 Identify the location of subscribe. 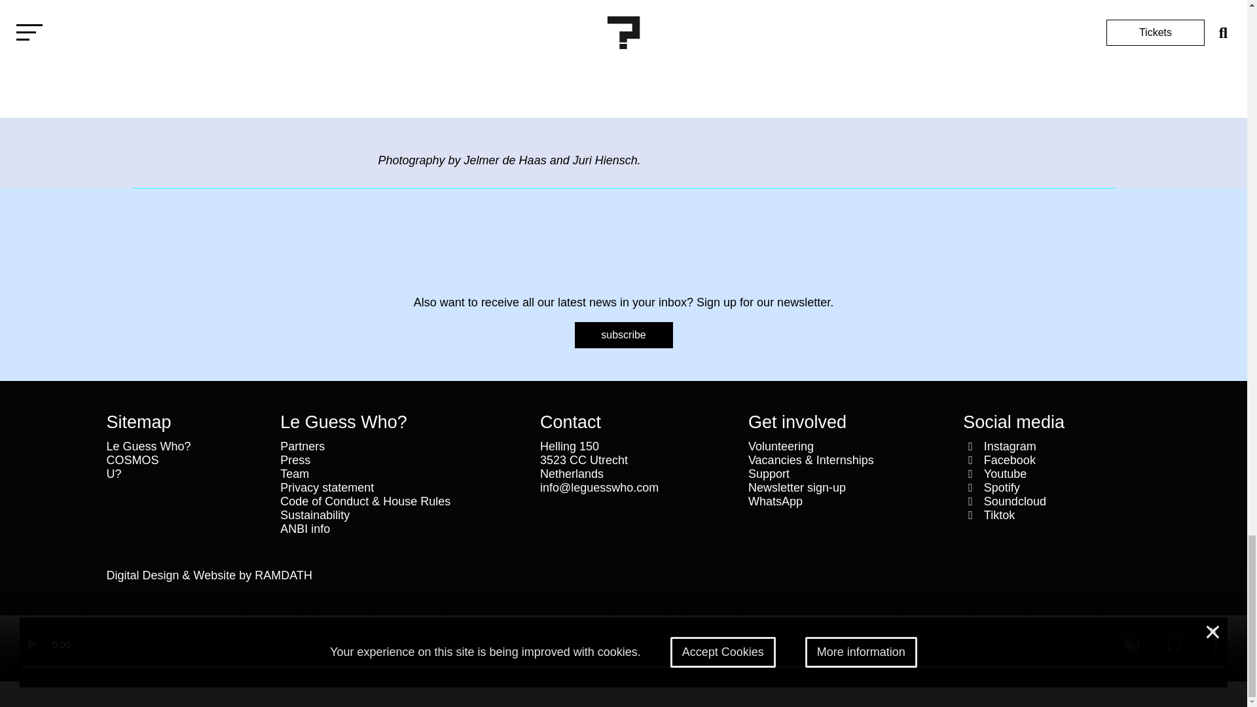
(623, 335).